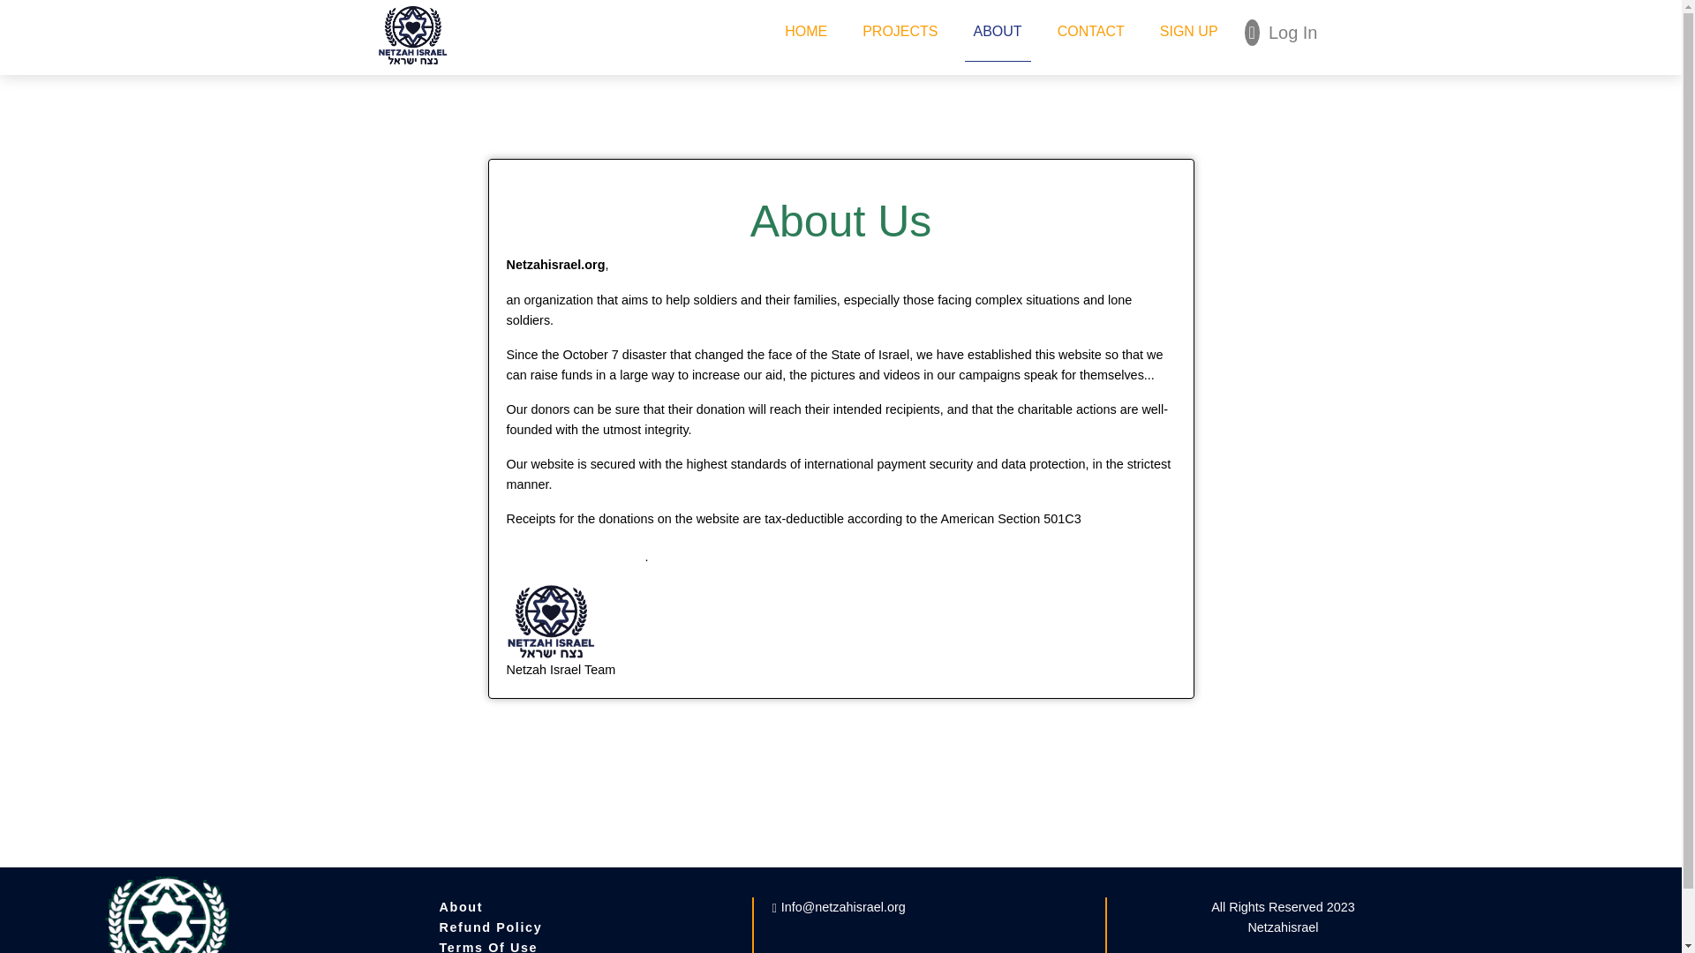 This screenshot has height=953, width=1695. I want to click on Refund Policy, so click(491, 927).